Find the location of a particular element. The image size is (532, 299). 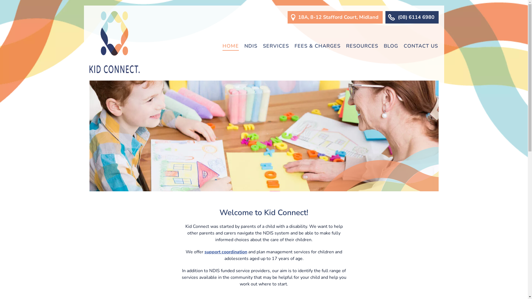

18A, 8-12 Stafford Court, Midland is located at coordinates (335, 17).